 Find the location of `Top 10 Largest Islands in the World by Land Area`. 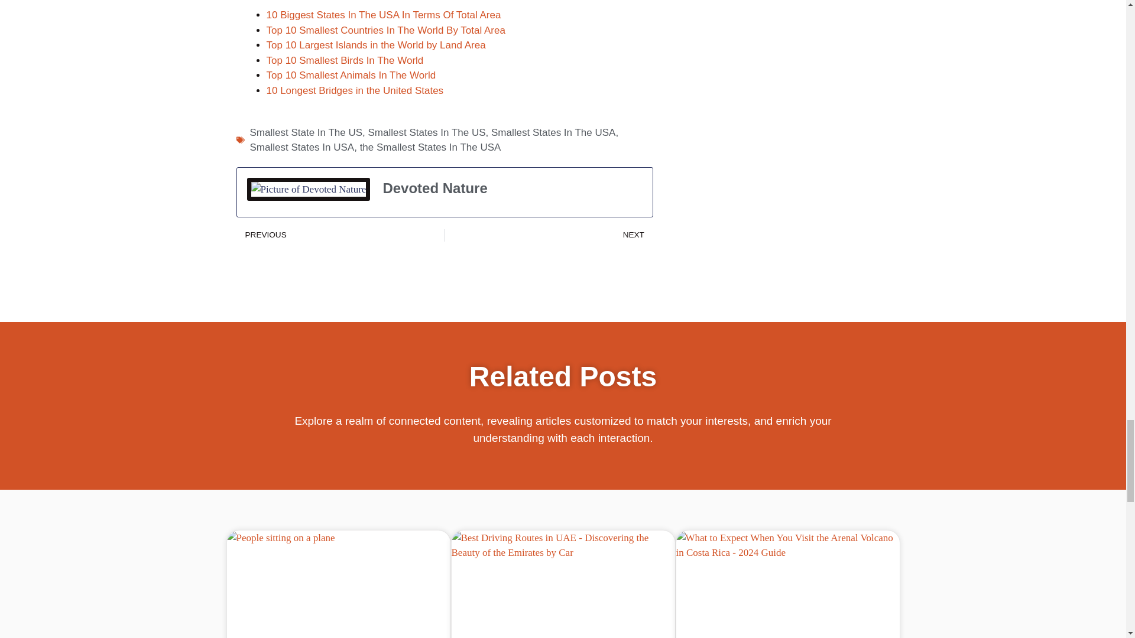

Top 10 Largest Islands in the World by Land Area is located at coordinates (375, 45).